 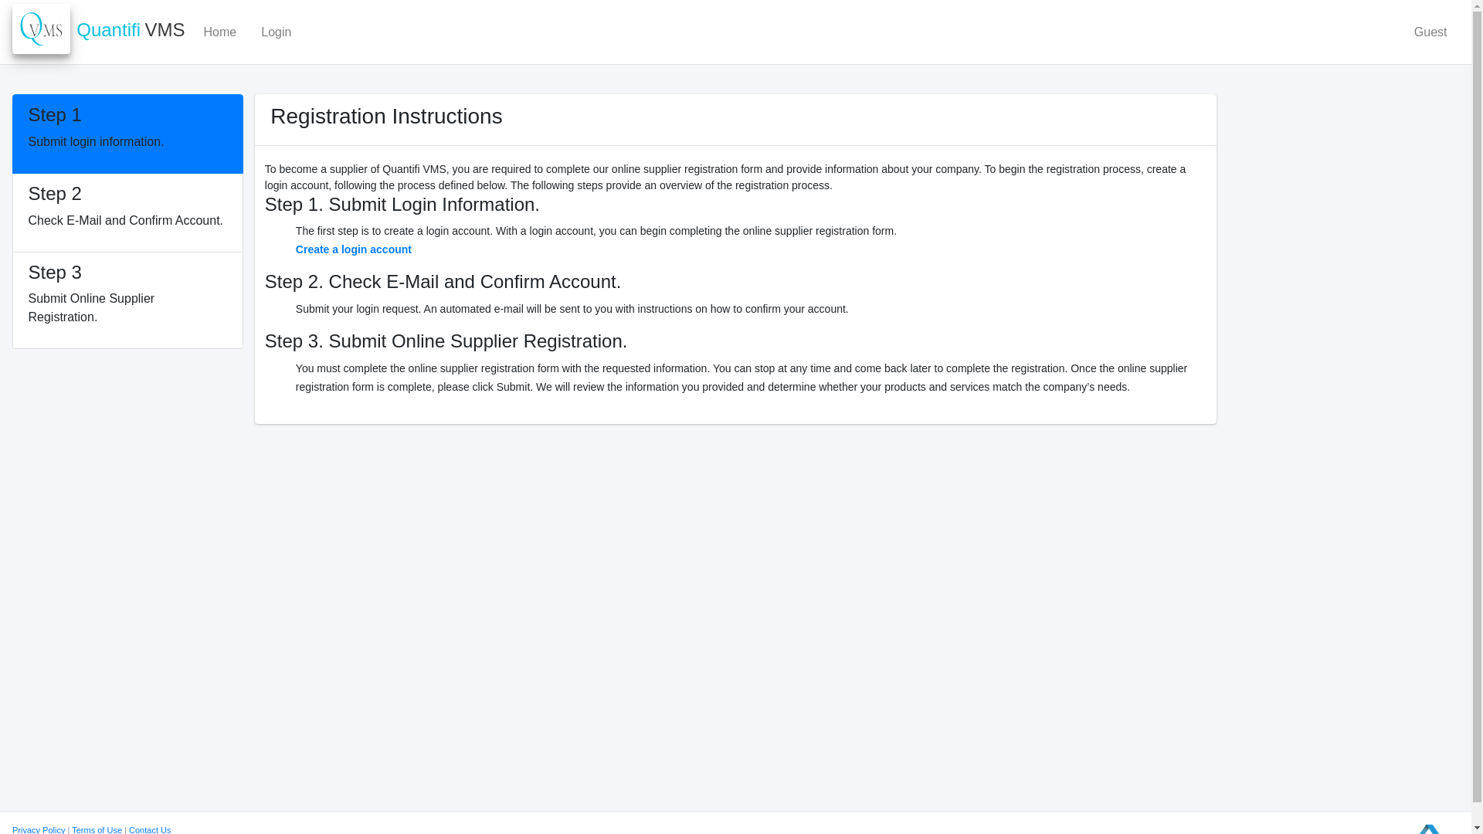 I want to click on Privacy Policy, so click(x=39, y=829).